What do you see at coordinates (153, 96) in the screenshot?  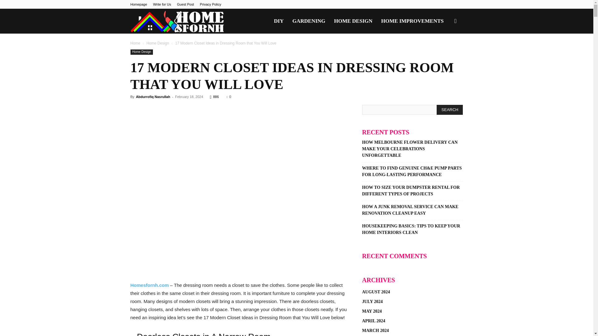 I see `Abdurrofiq Nasrullah` at bounding box center [153, 96].